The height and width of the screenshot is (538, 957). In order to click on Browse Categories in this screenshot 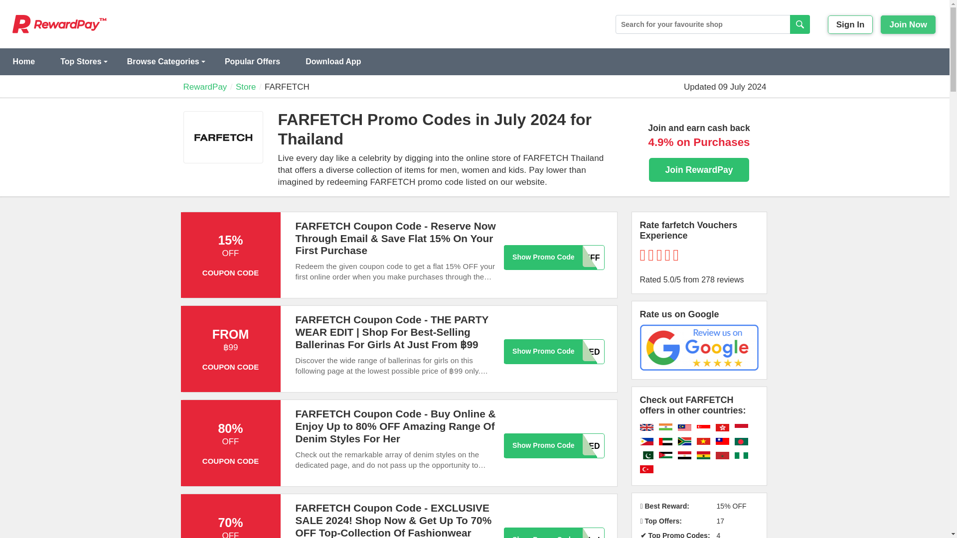, I will do `click(162, 62)`.